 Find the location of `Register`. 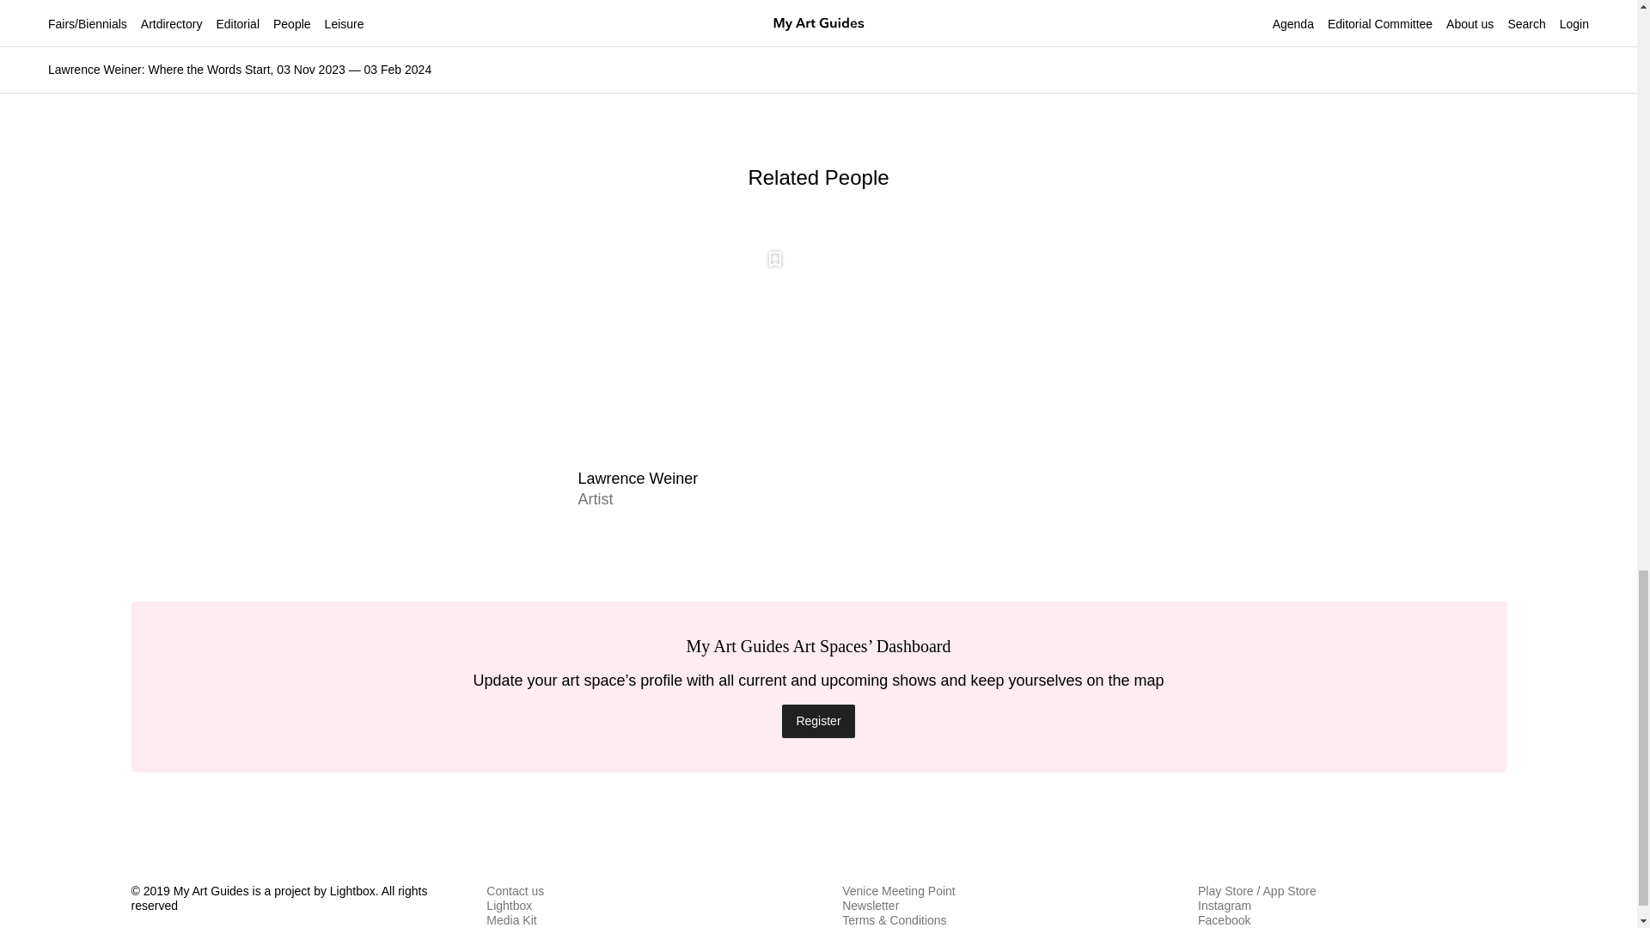

Register is located at coordinates (818, 720).